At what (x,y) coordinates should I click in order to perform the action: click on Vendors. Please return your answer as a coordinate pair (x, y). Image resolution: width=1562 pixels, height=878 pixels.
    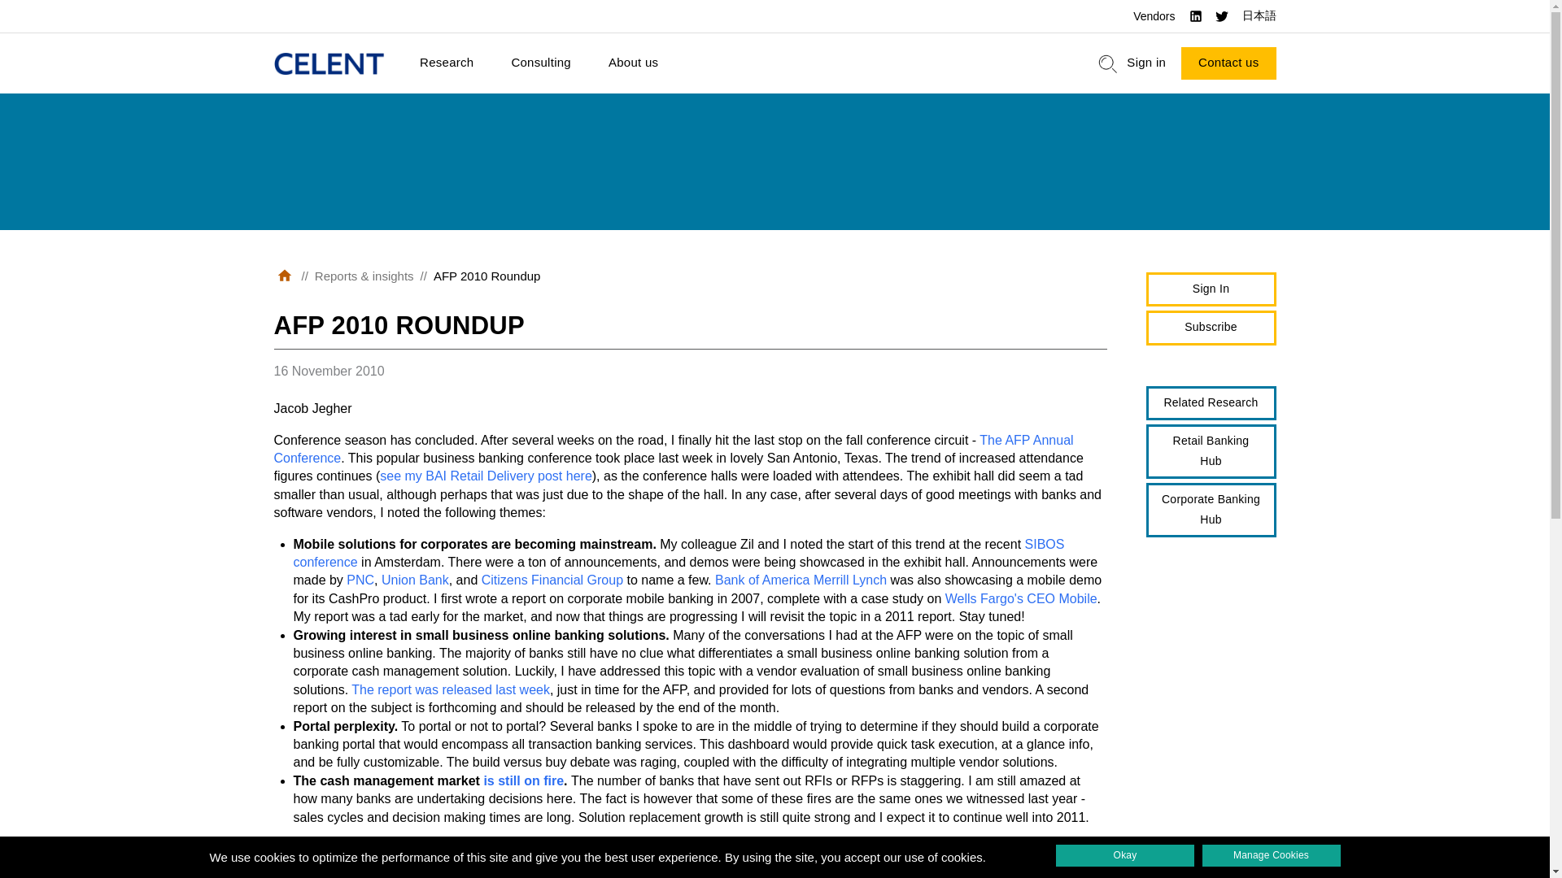
    Looking at the image, I should click on (1154, 16).